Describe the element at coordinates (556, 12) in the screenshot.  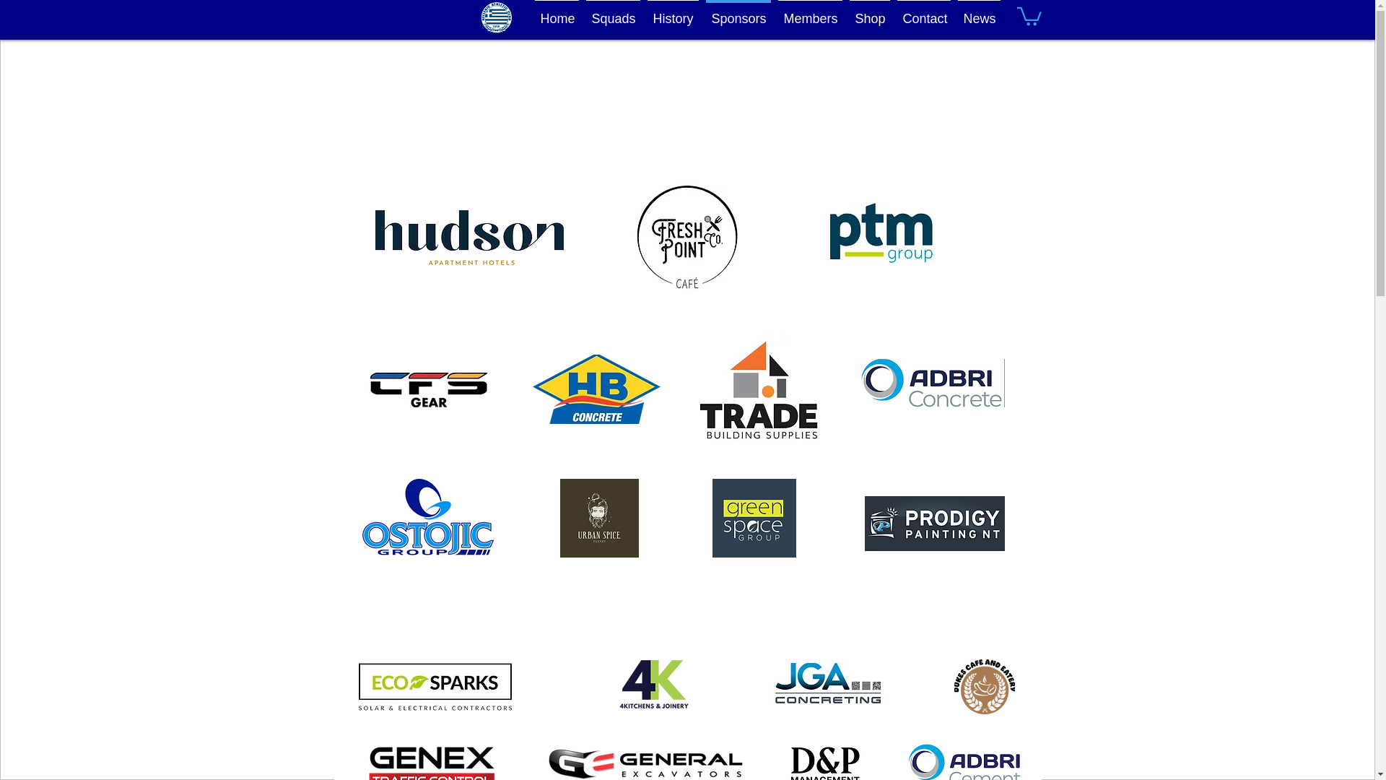
I see `Home` at that location.